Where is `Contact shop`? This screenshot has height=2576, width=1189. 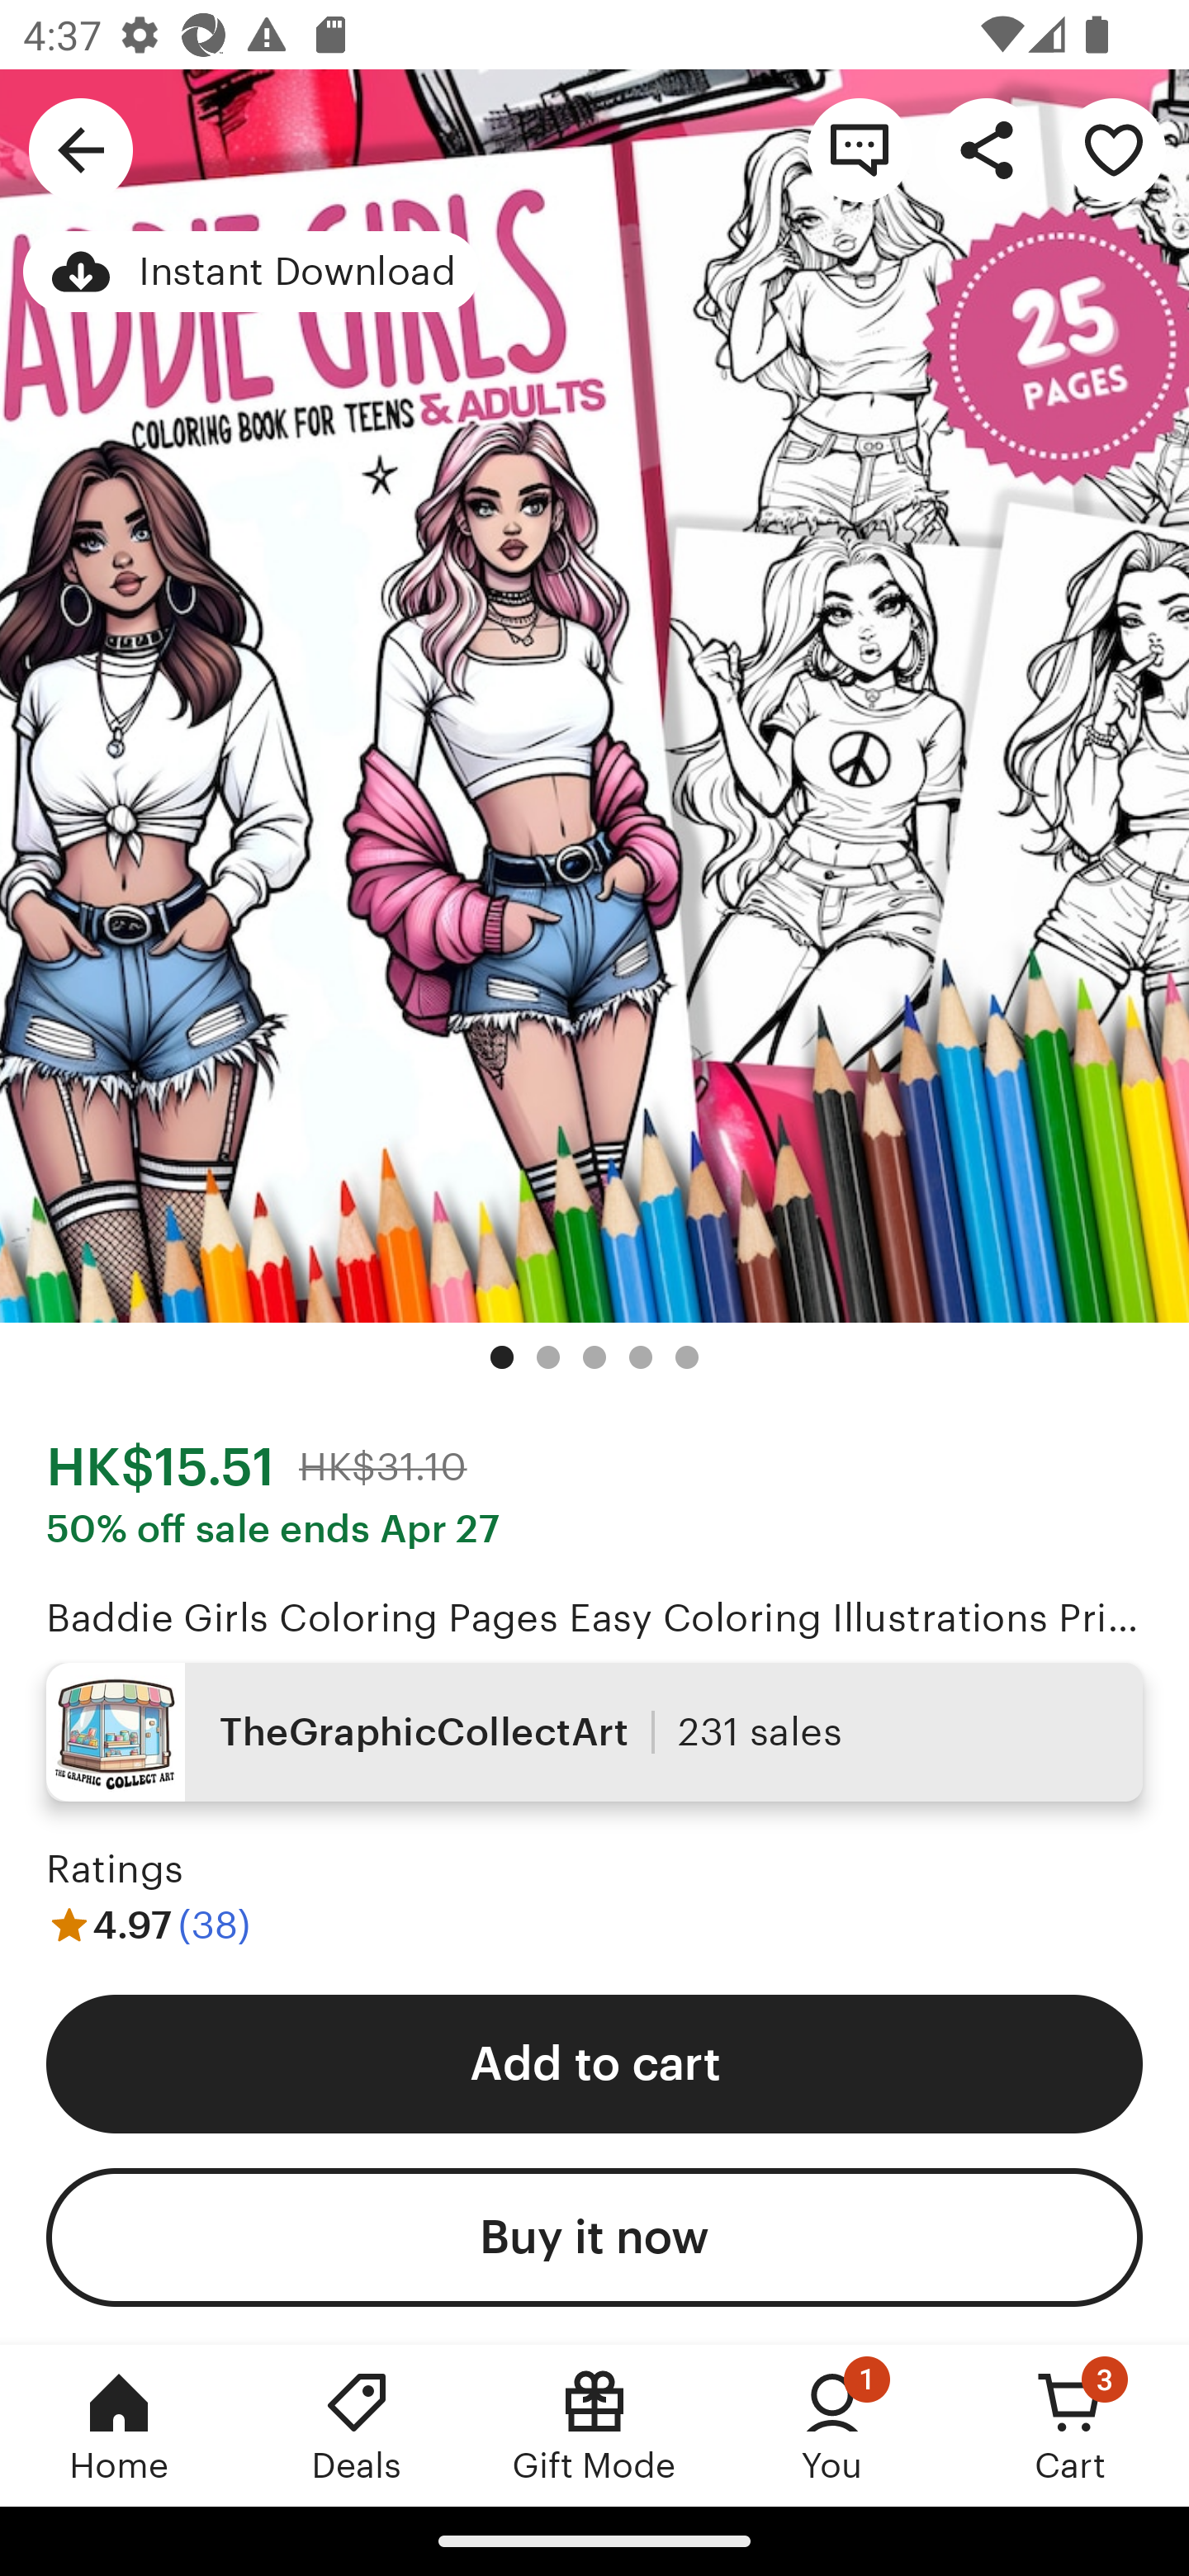
Contact shop is located at coordinates (859, 149).